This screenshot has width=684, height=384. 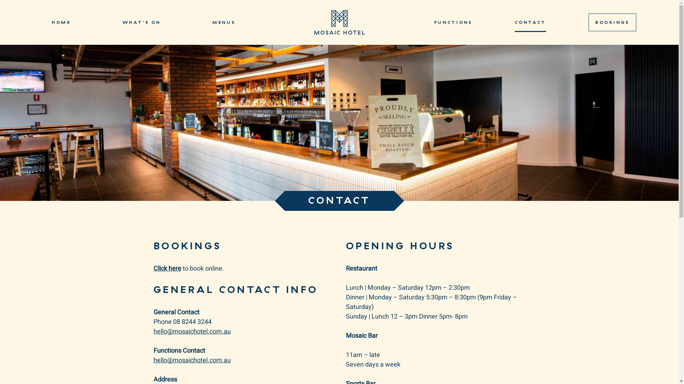 What do you see at coordinates (192, 331) in the screenshot?
I see `hello@mosaichotel.com.au` at bounding box center [192, 331].